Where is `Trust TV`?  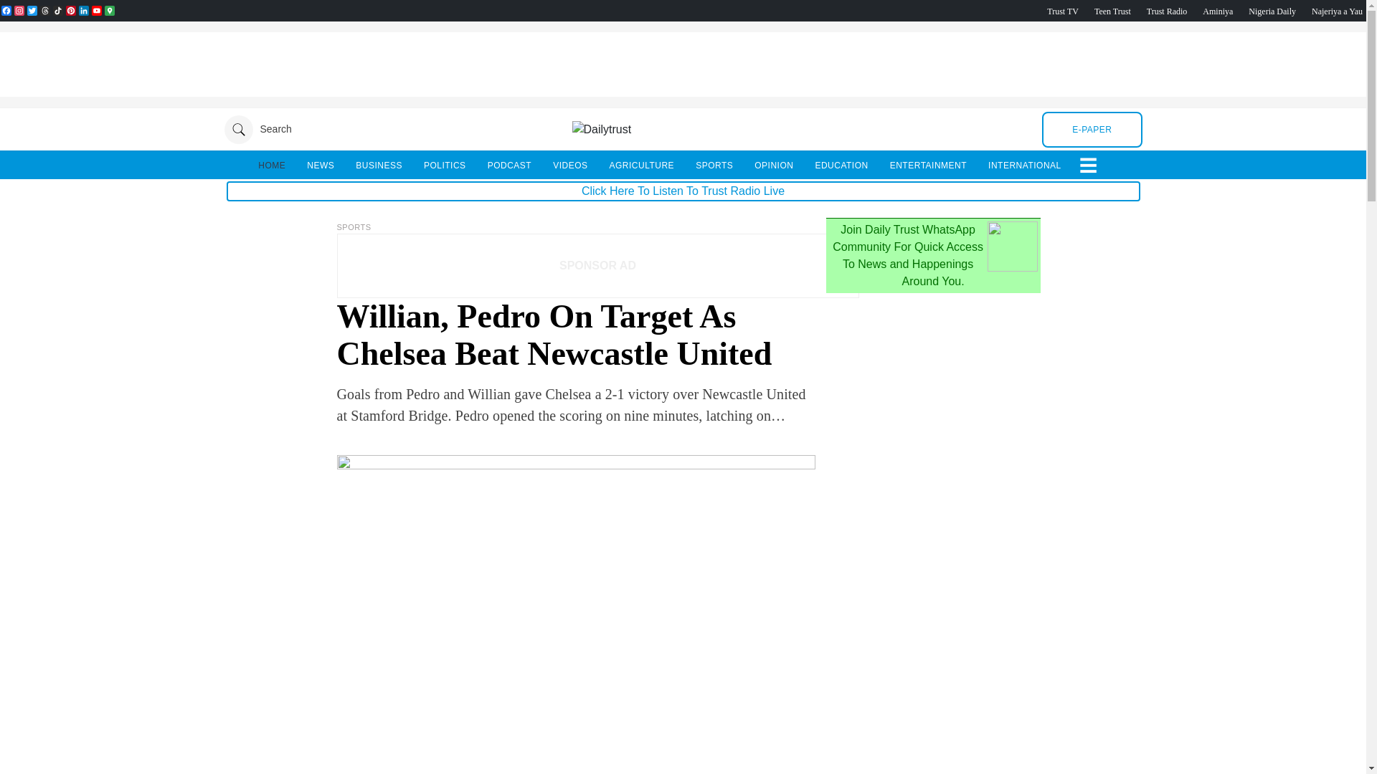
Trust TV is located at coordinates (1062, 11).